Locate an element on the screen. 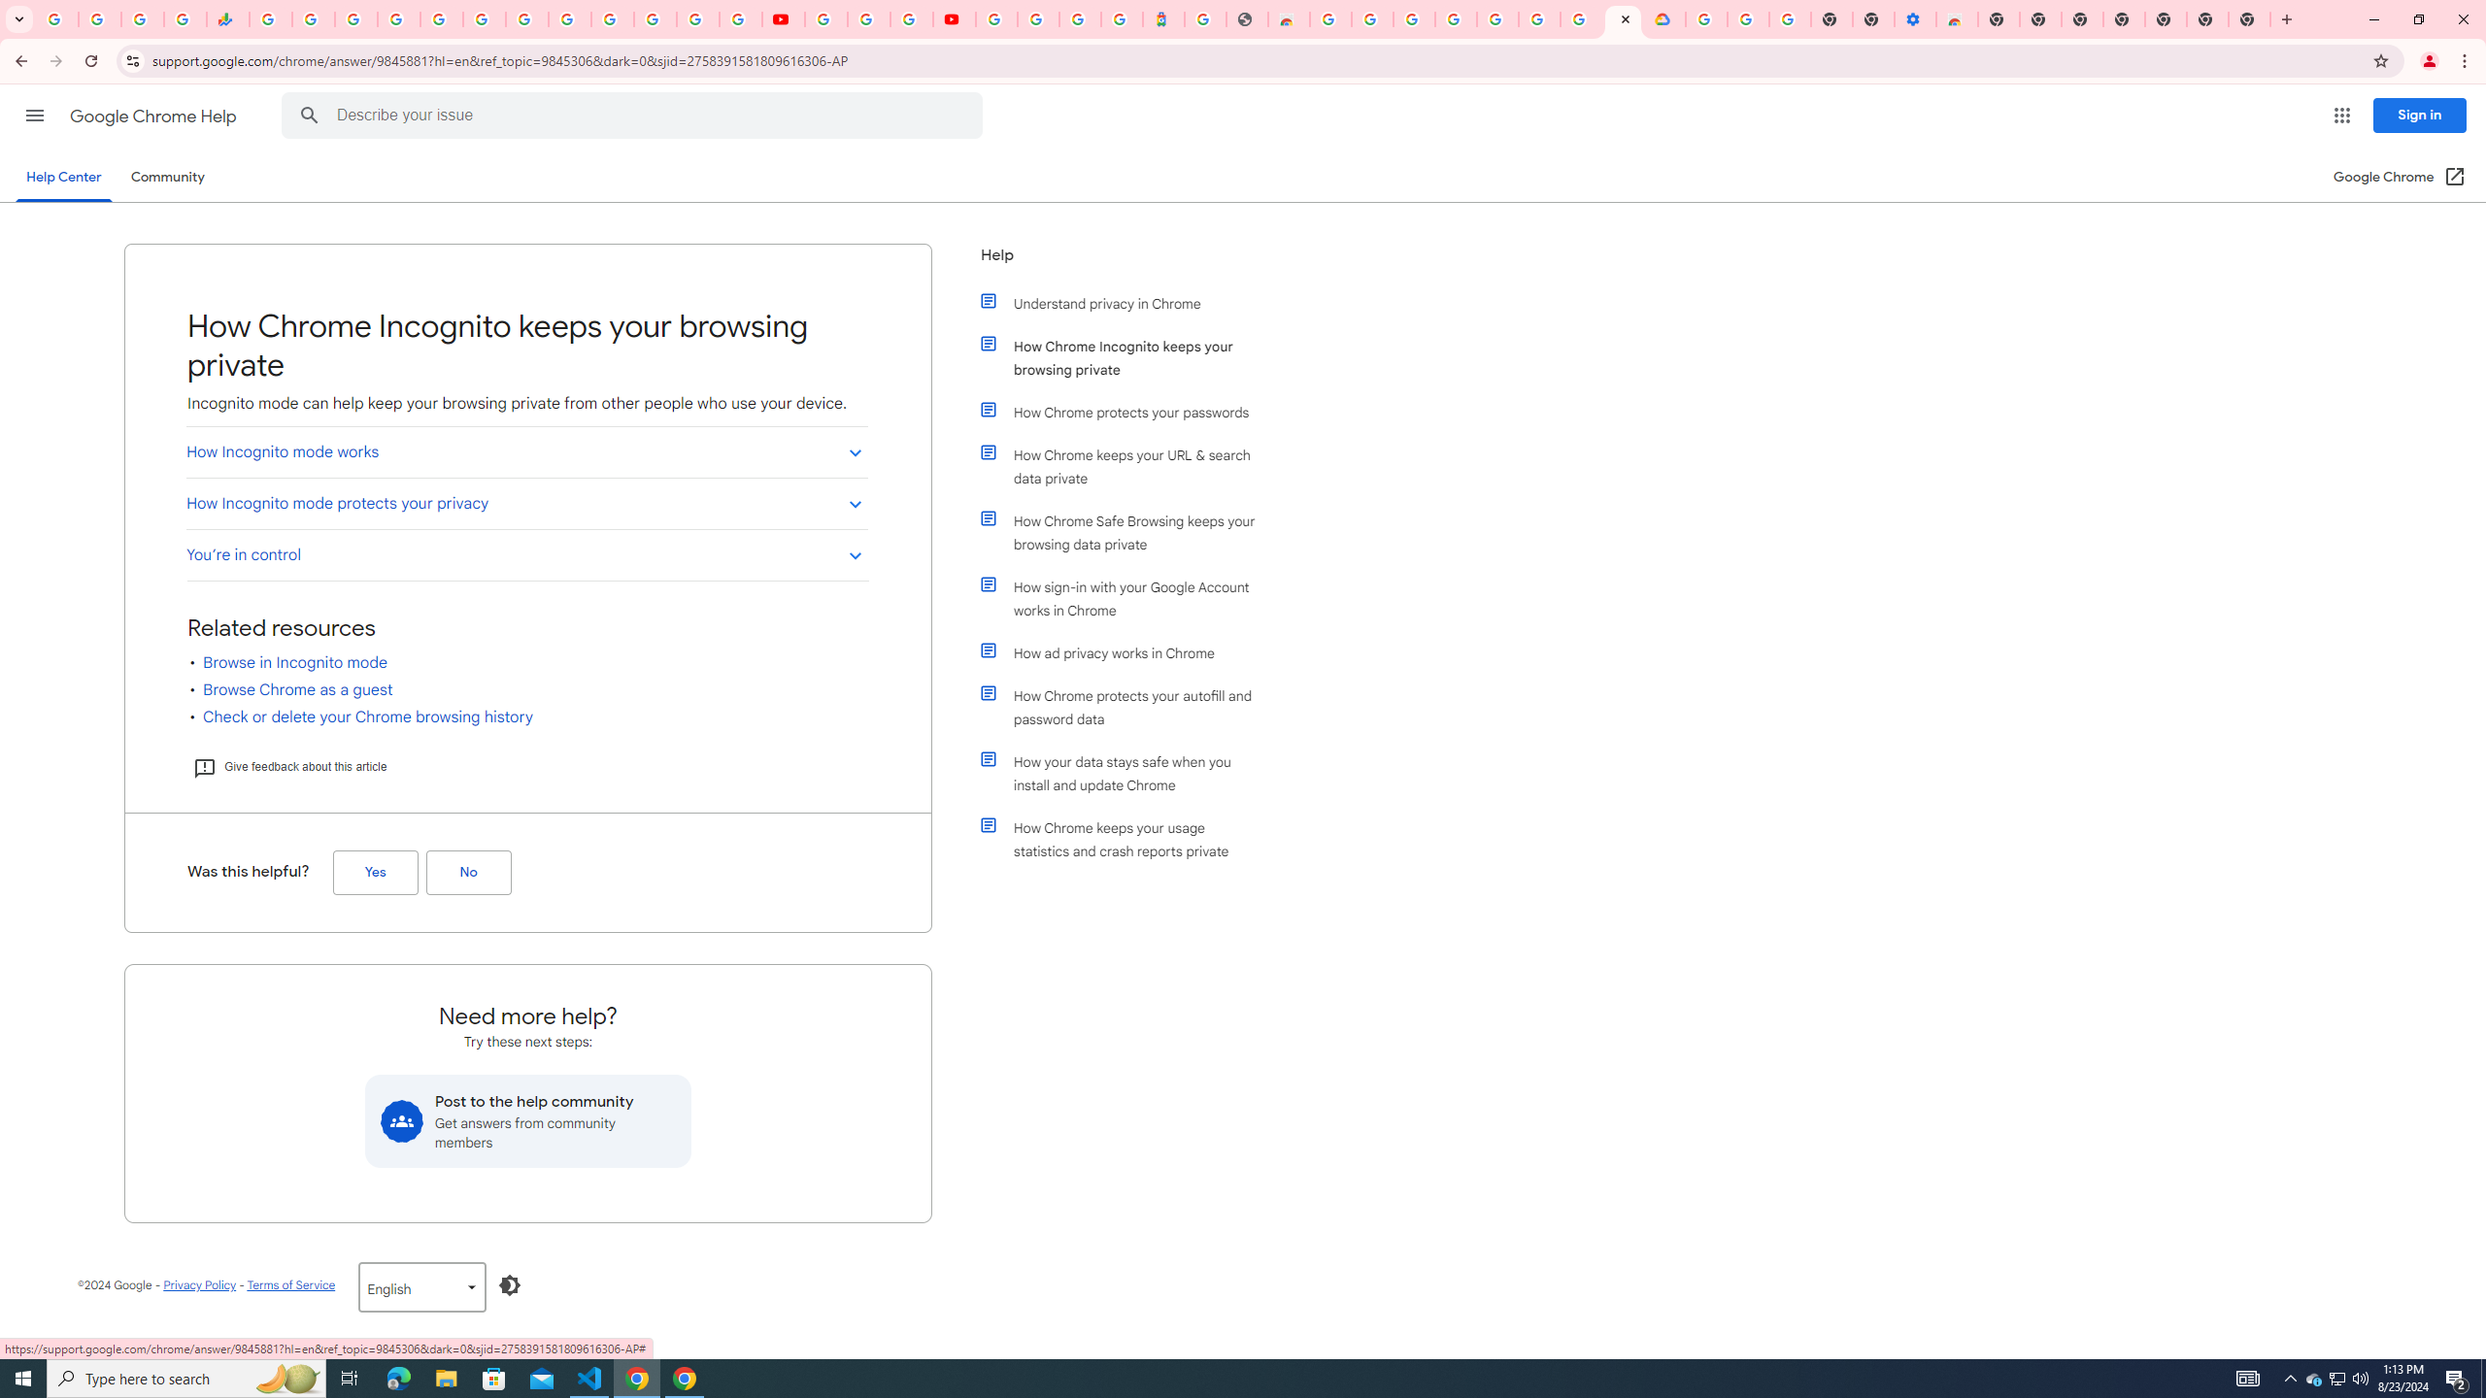  Sign in - Google Accounts is located at coordinates (1039, 19).